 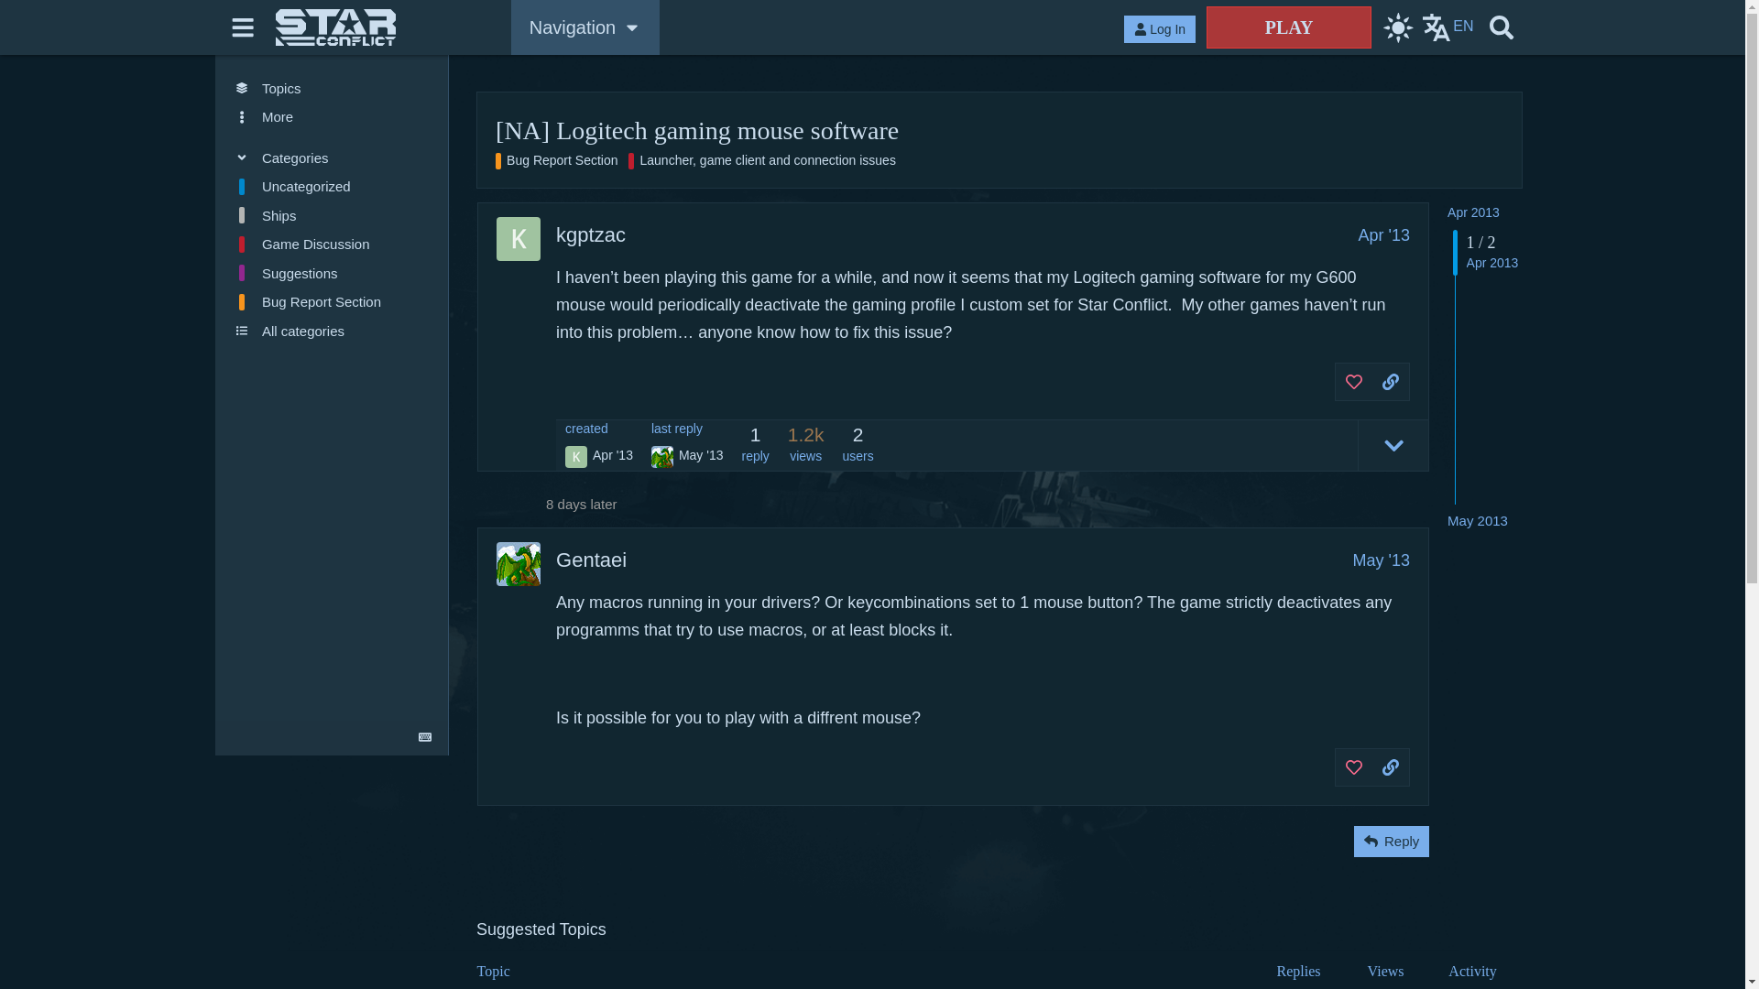 What do you see at coordinates (332, 331) in the screenshot?
I see `All categories` at bounding box center [332, 331].